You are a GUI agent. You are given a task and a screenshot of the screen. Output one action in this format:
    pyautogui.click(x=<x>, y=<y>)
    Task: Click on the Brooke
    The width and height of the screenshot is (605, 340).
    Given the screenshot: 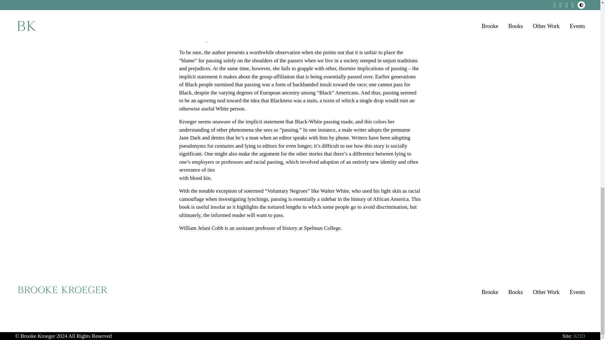 What is the action you would take?
    pyautogui.click(x=490, y=292)
    